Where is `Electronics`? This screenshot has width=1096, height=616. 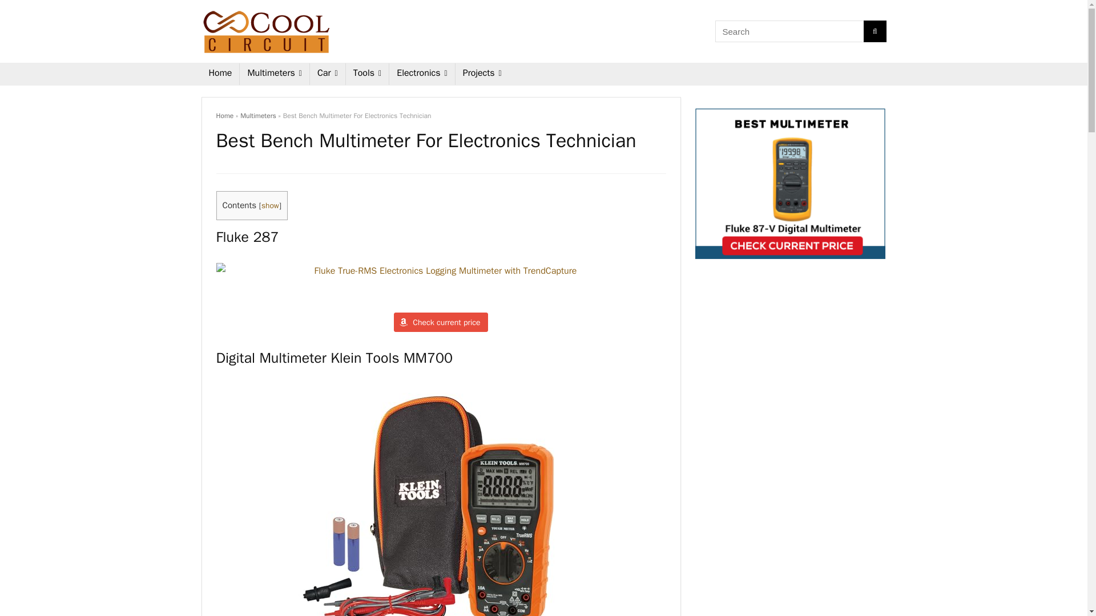 Electronics is located at coordinates (421, 74).